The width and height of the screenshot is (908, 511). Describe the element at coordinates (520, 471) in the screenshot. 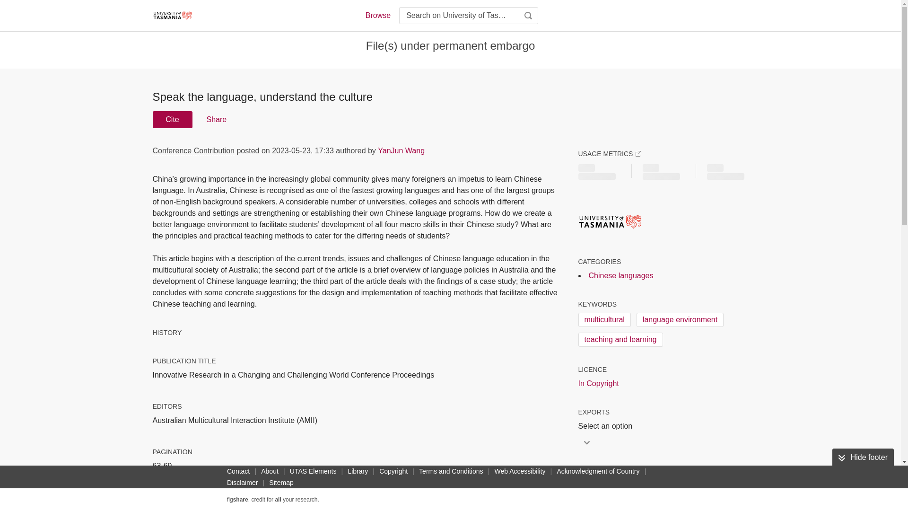

I see `Web Accessibility` at that location.